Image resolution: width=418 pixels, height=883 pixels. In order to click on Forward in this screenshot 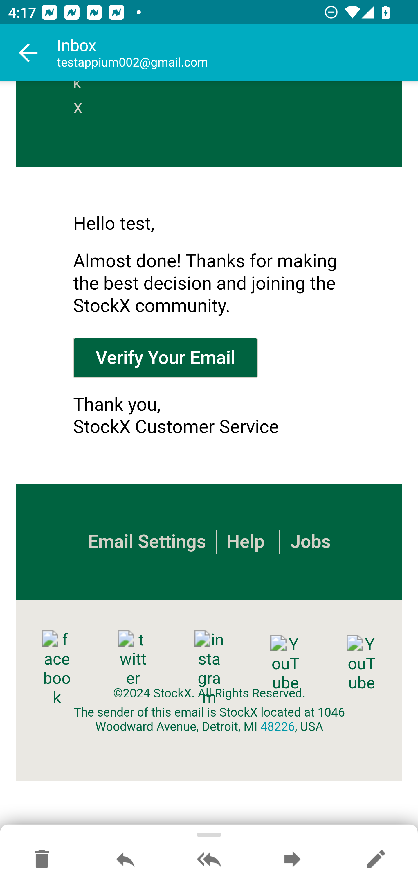, I will do `click(292, 860)`.